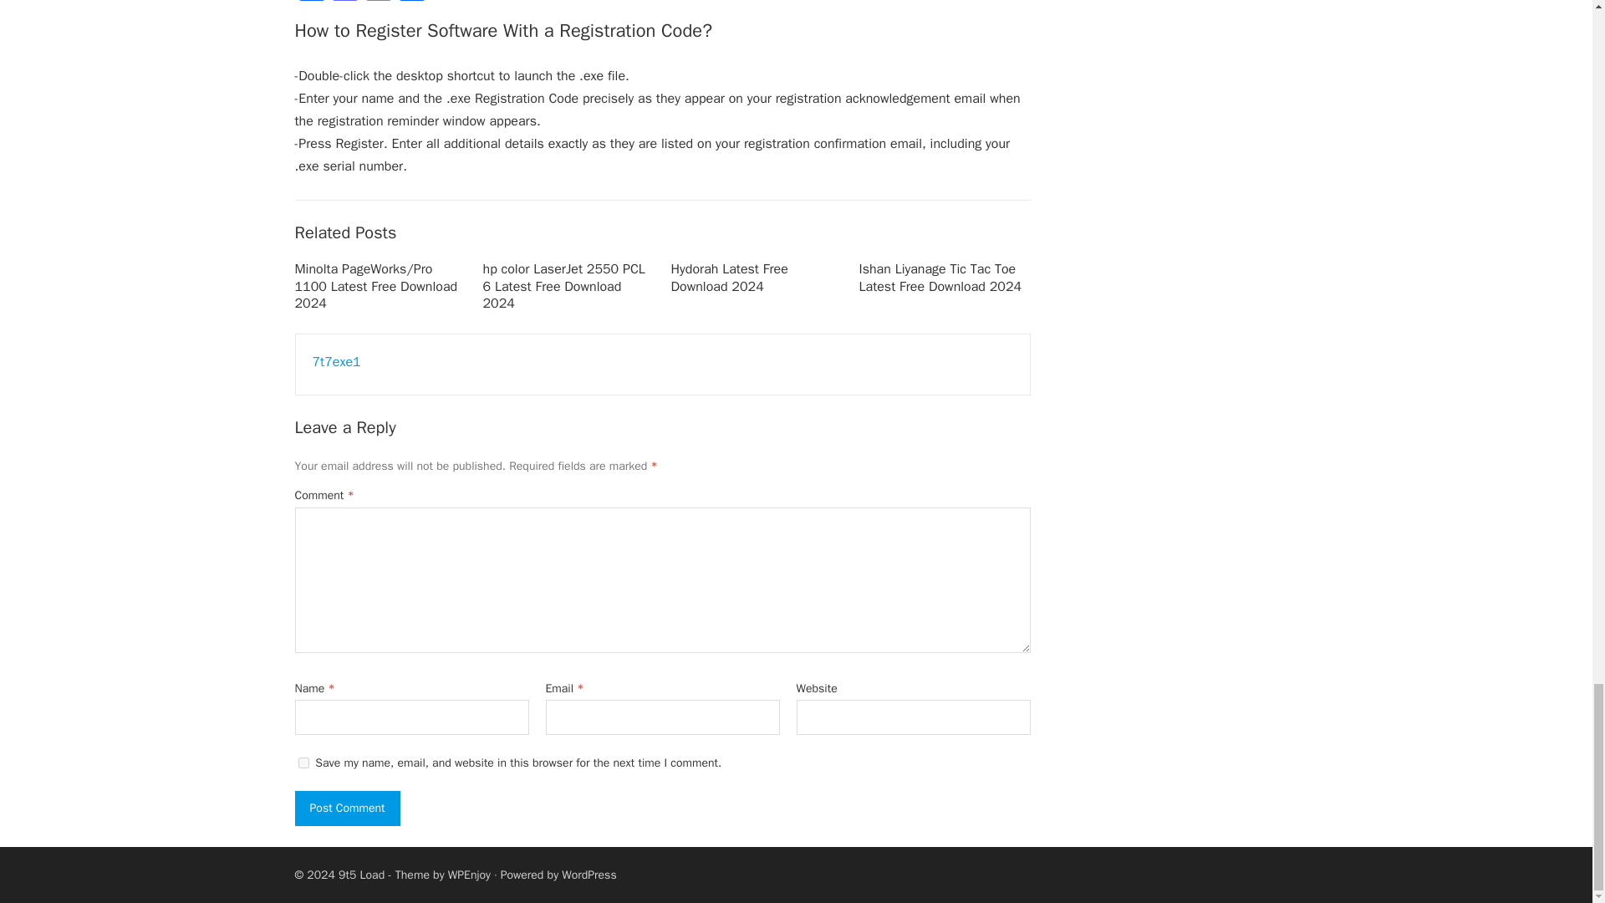 This screenshot has height=903, width=1605. Describe the element at coordinates (346, 809) in the screenshot. I see `Post Comment` at that location.